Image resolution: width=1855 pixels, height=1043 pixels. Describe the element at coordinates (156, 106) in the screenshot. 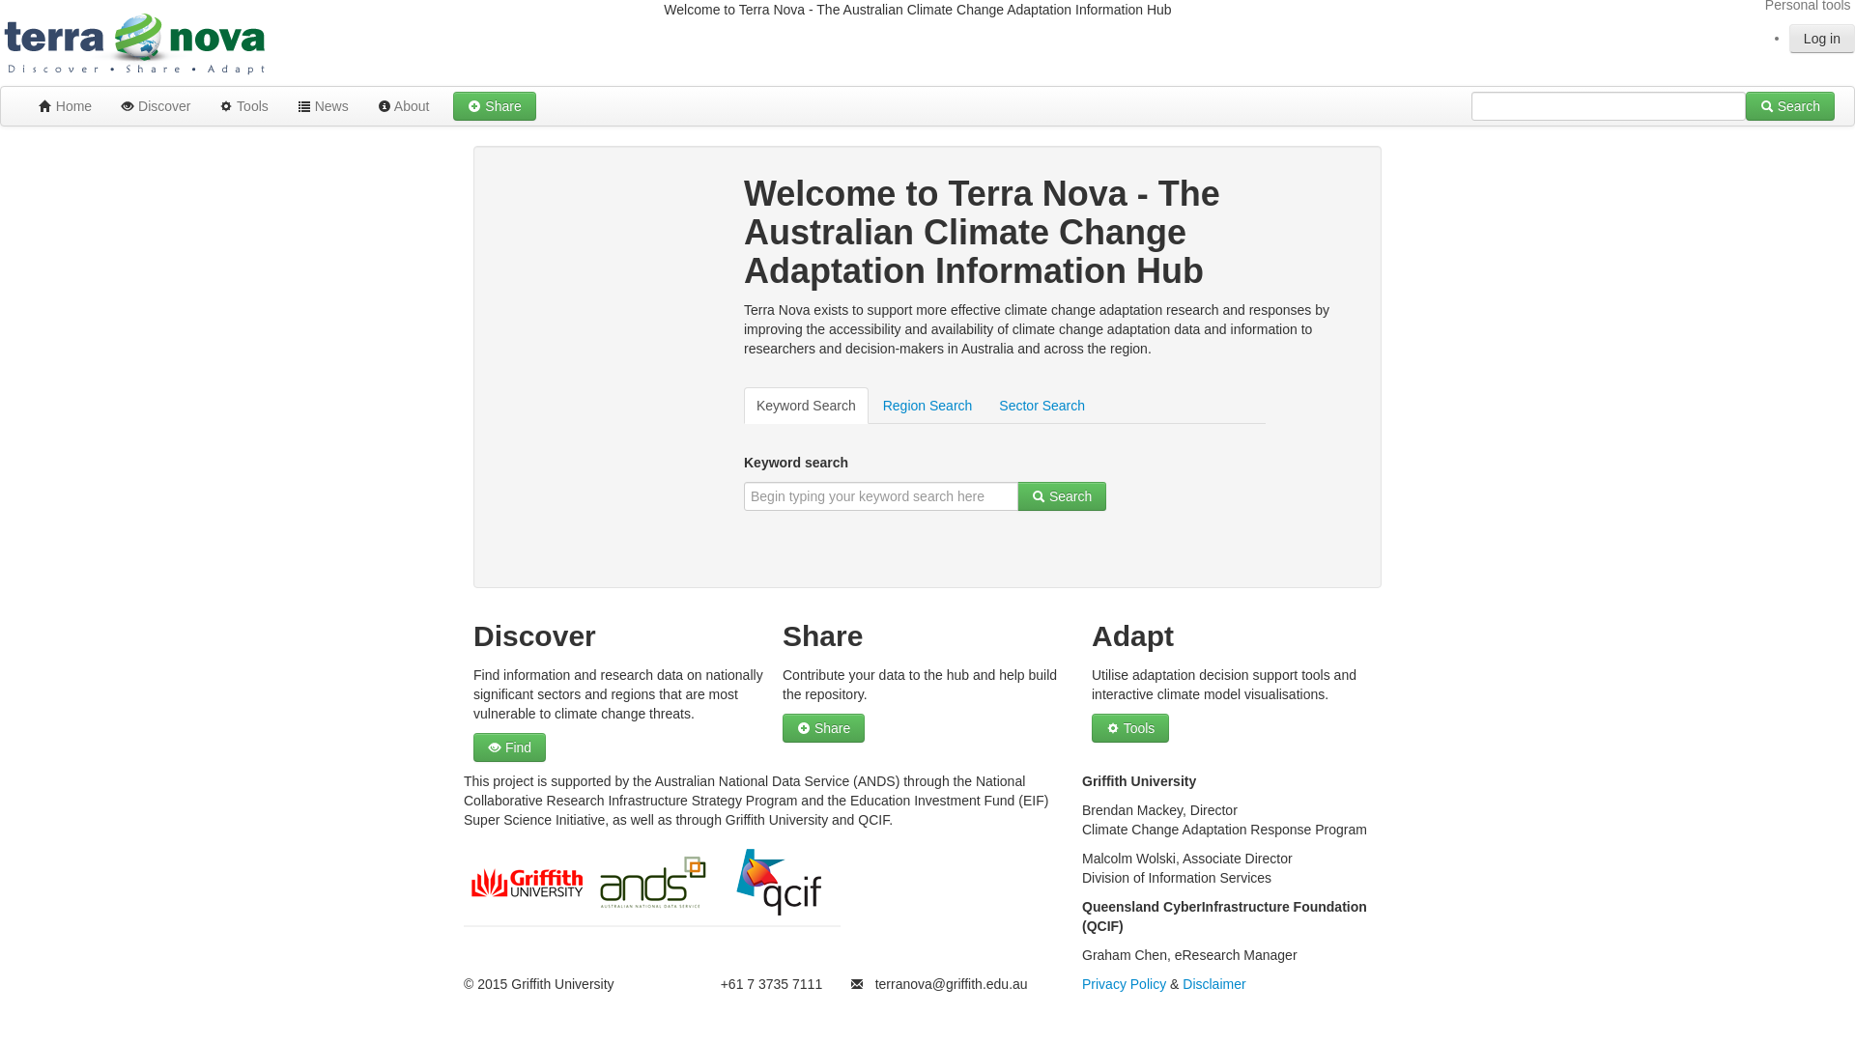

I see `Discover` at that location.